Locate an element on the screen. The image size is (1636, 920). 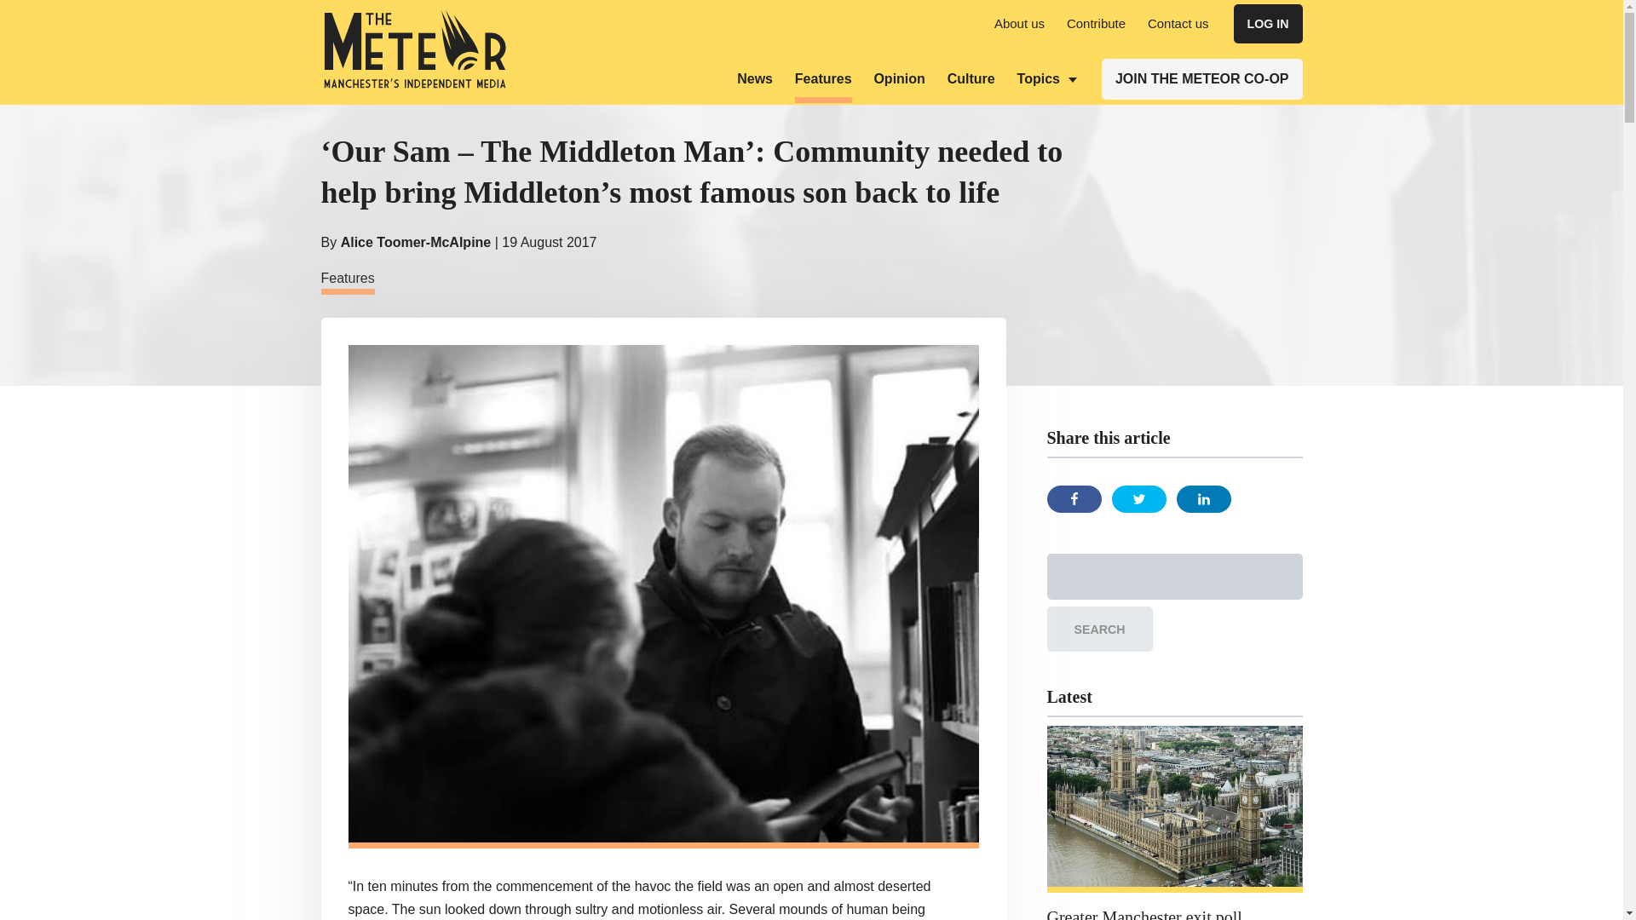
Opinion is located at coordinates (898, 78).